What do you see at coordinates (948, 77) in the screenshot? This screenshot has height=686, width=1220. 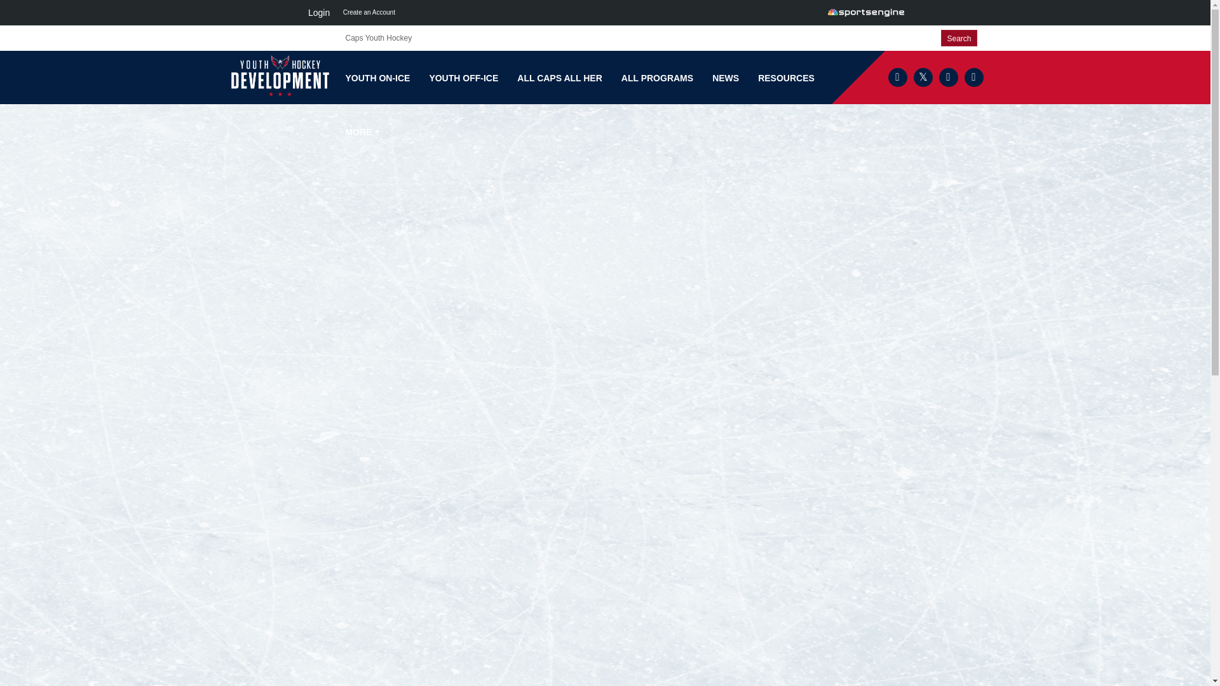 I see `E-Mail` at bounding box center [948, 77].